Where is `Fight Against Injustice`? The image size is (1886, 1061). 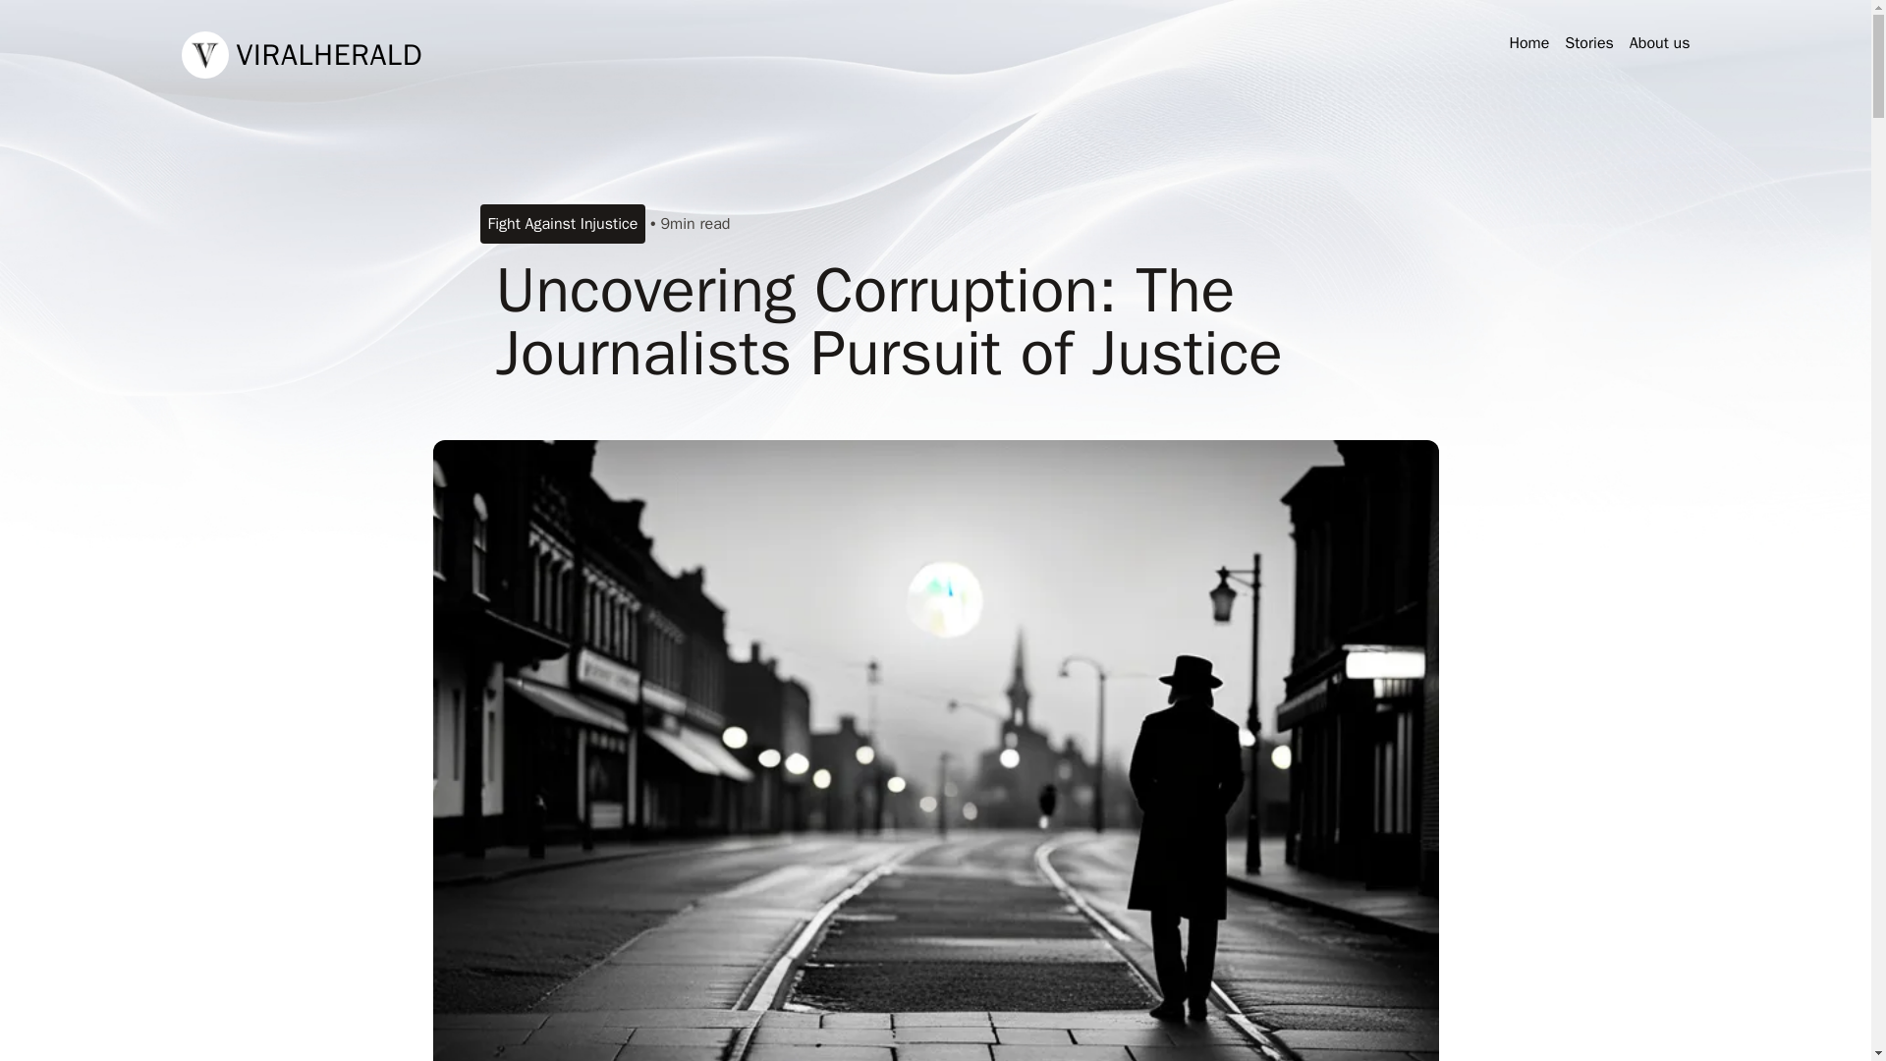 Fight Against Injustice is located at coordinates (562, 224).